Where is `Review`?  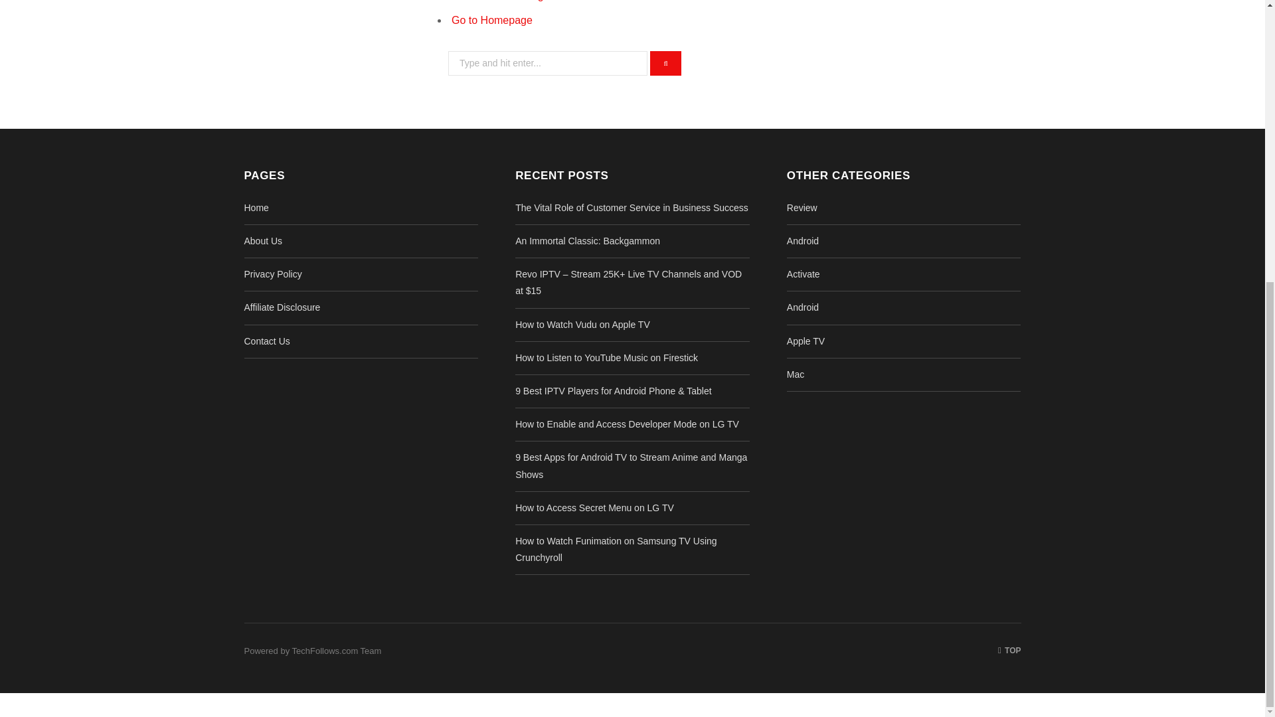 Review is located at coordinates (802, 207).